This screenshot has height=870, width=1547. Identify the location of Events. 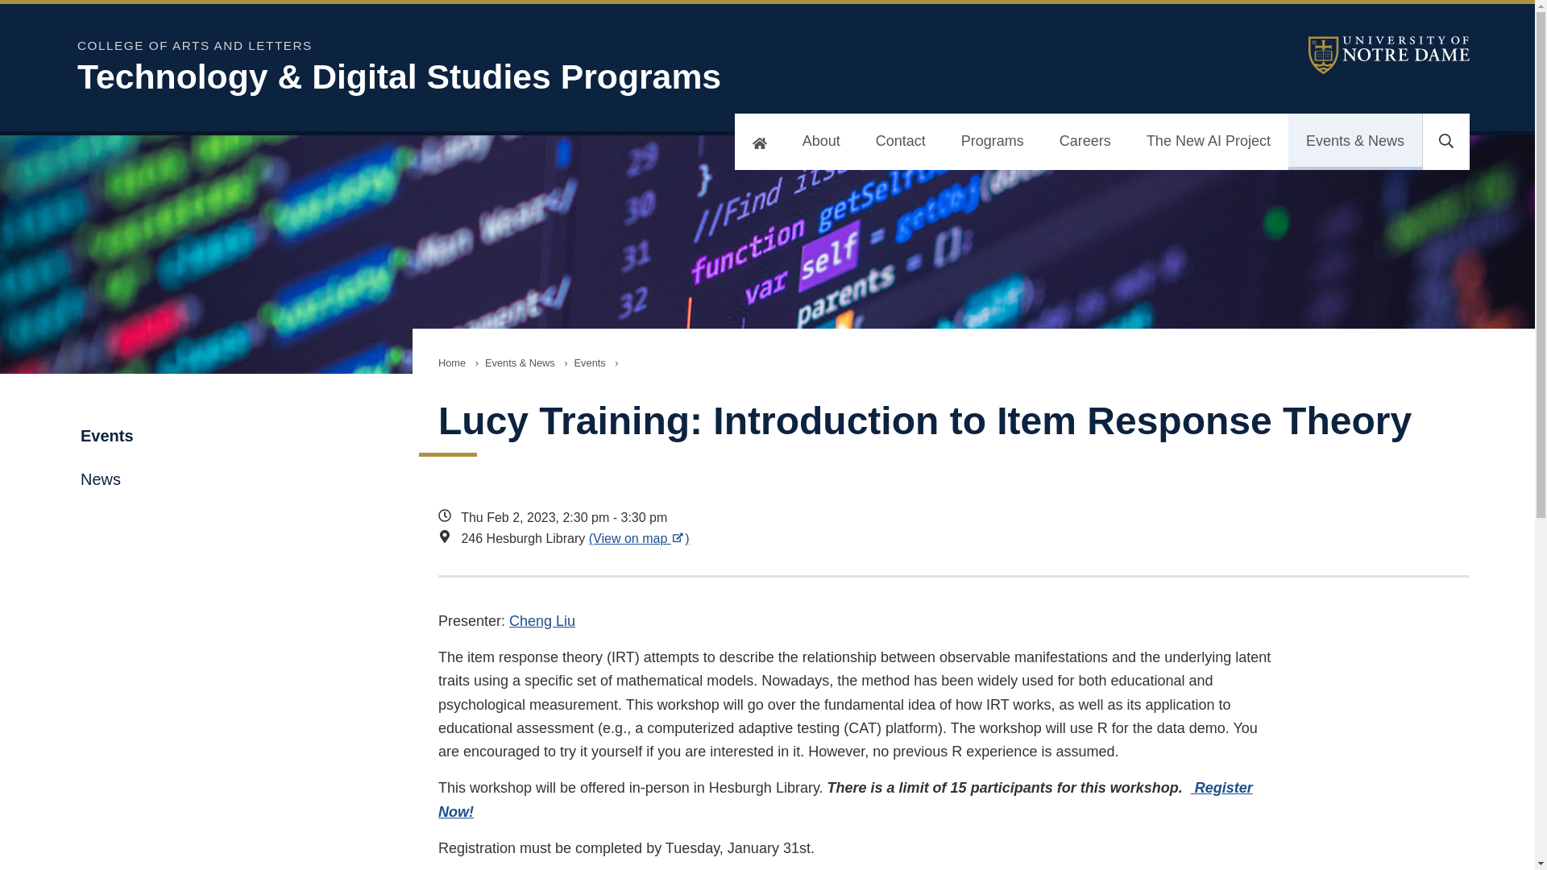
(590, 362).